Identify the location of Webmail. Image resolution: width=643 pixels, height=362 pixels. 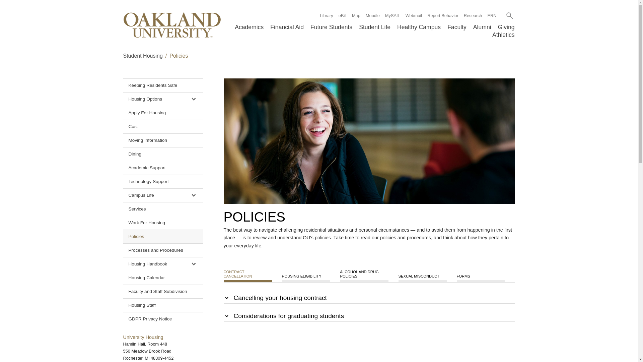
(414, 15).